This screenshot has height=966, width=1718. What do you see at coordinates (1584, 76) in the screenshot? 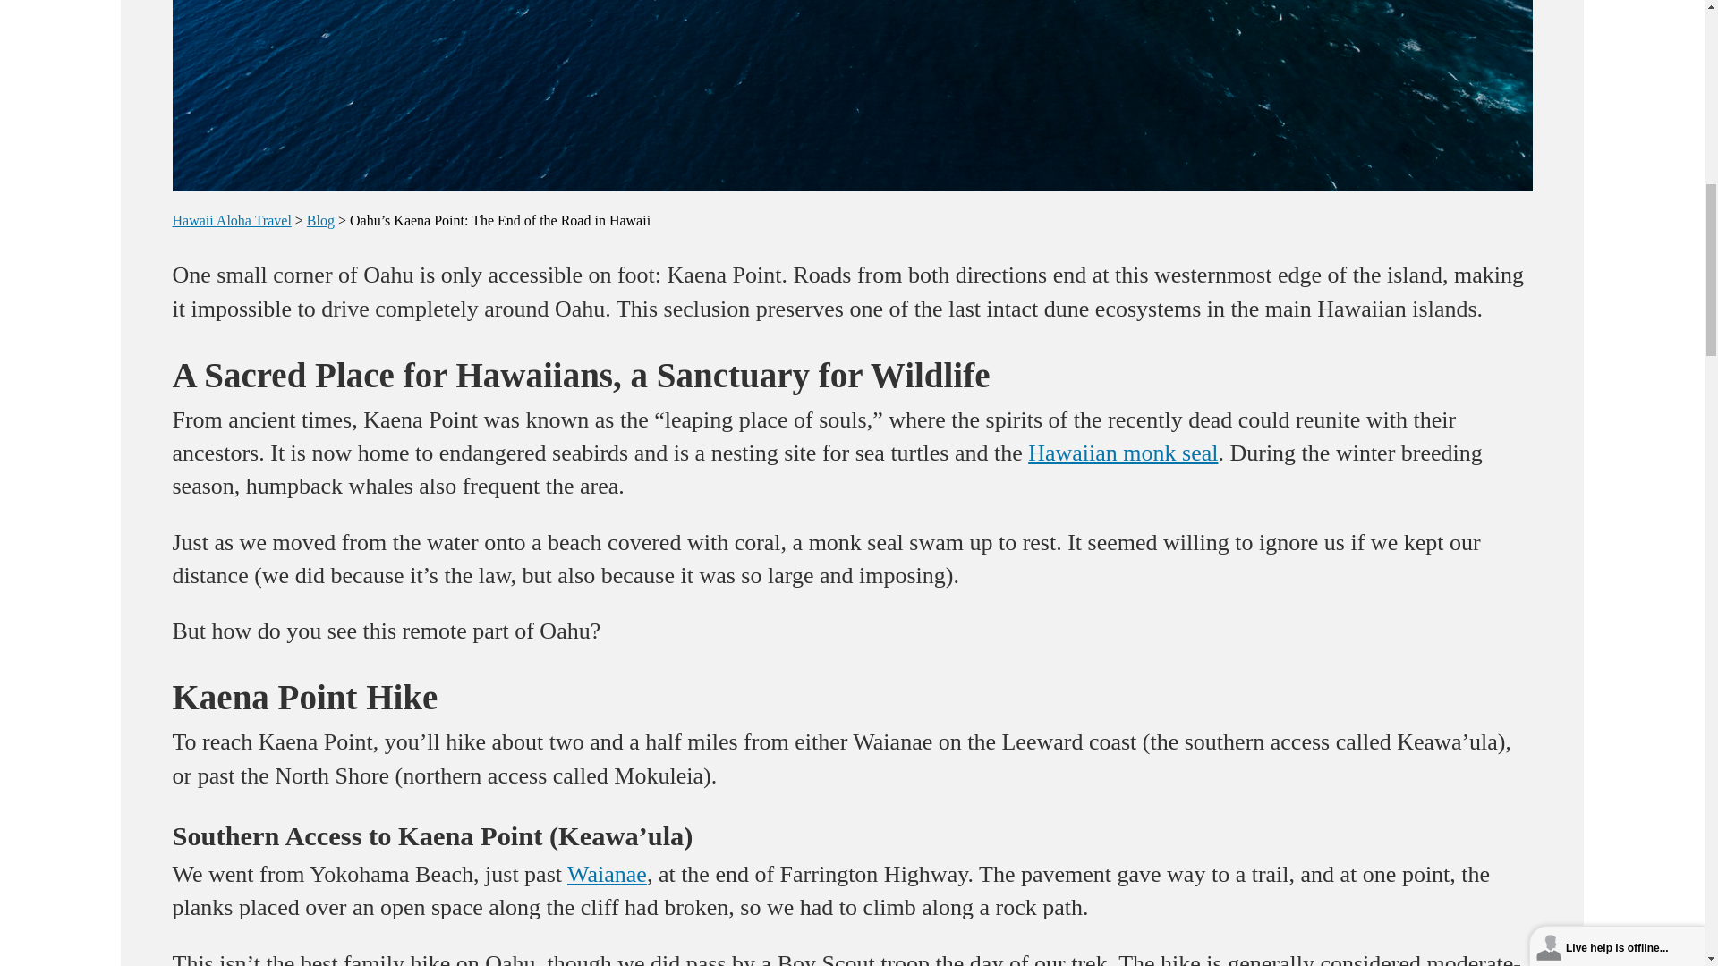
I see `FareHarbor` at bounding box center [1584, 76].